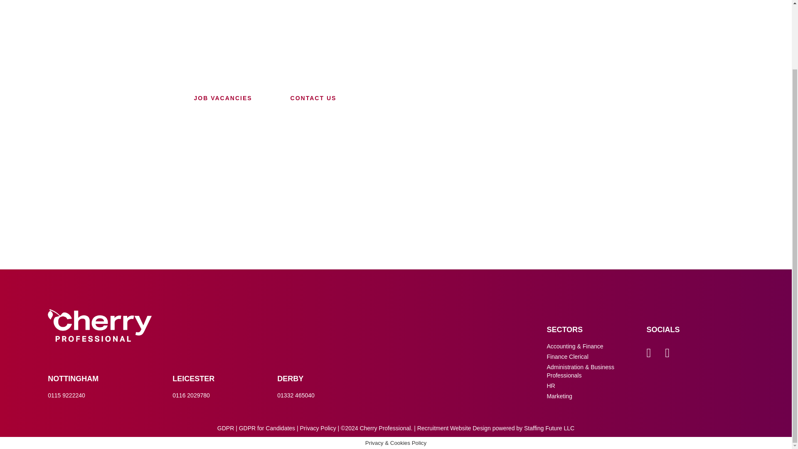 The height and width of the screenshot is (449, 798). What do you see at coordinates (222, 98) in the screenshot?
I see `JOB VACANCIES` at bounding box center [222, 98].